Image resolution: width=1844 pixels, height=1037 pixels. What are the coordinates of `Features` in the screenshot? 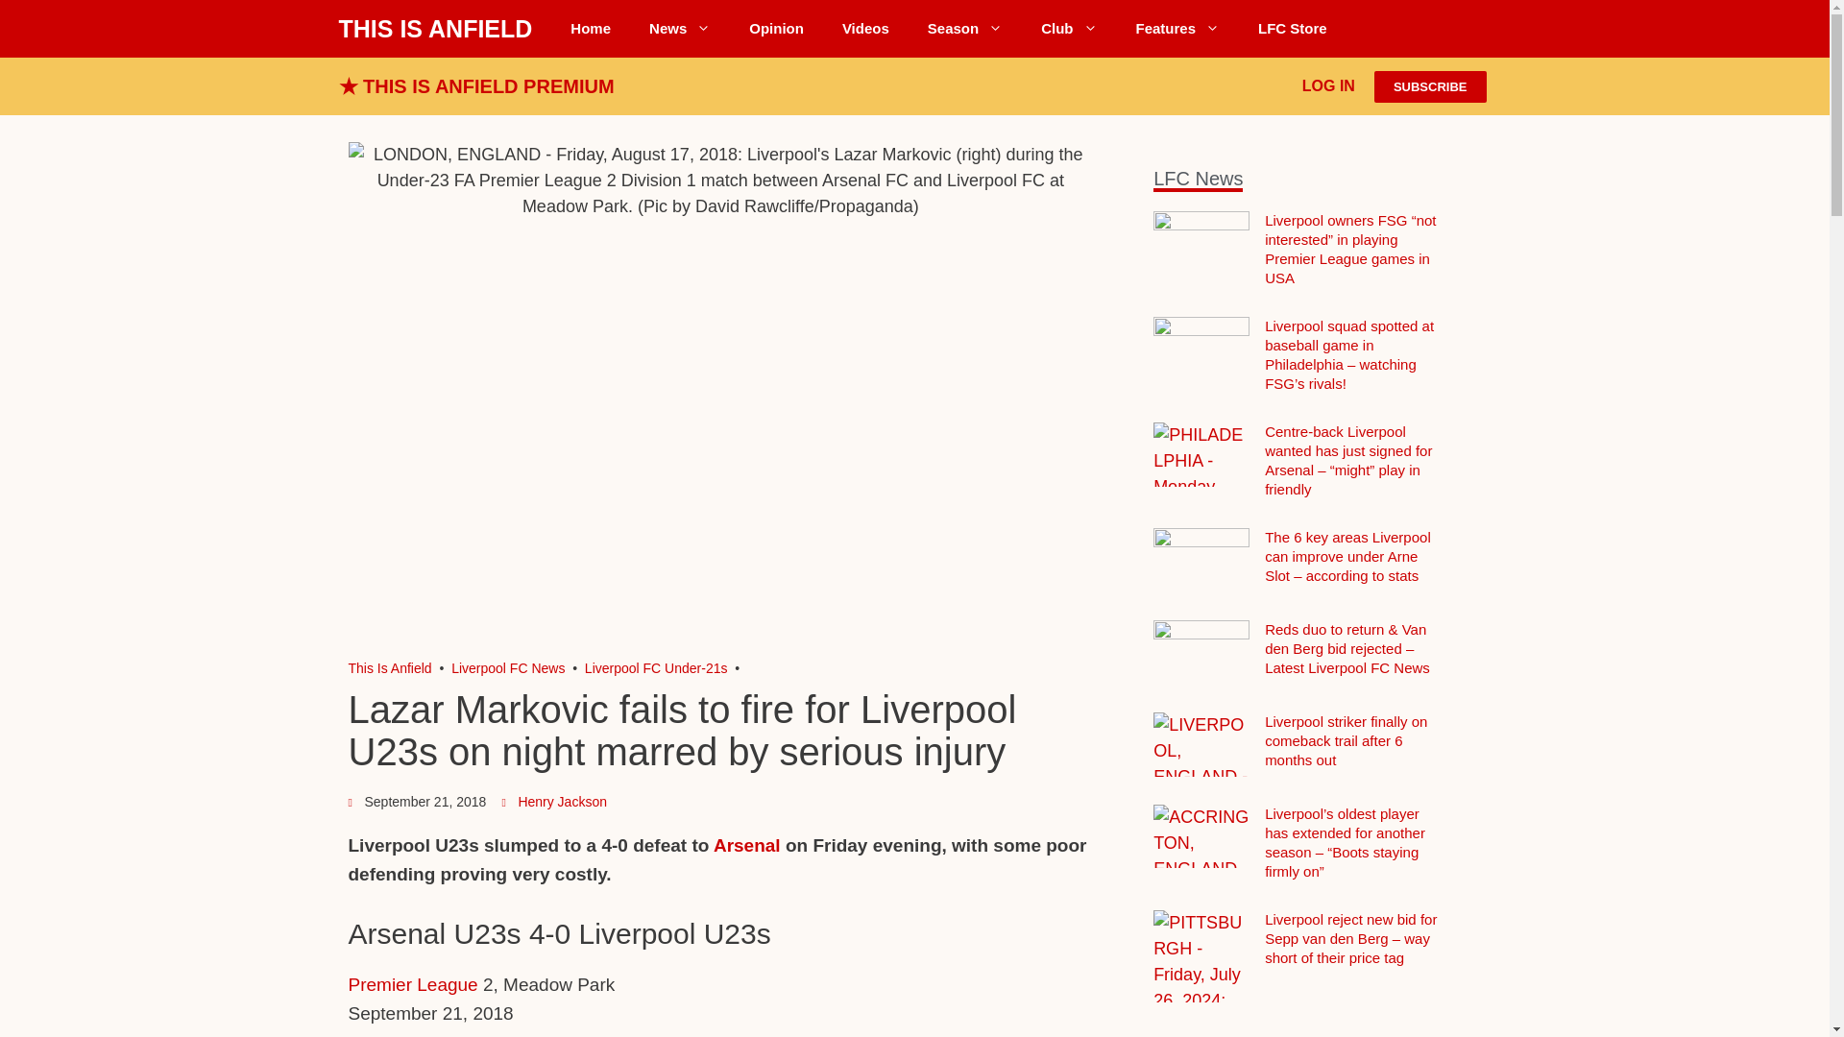 It's located at (1177, 29).